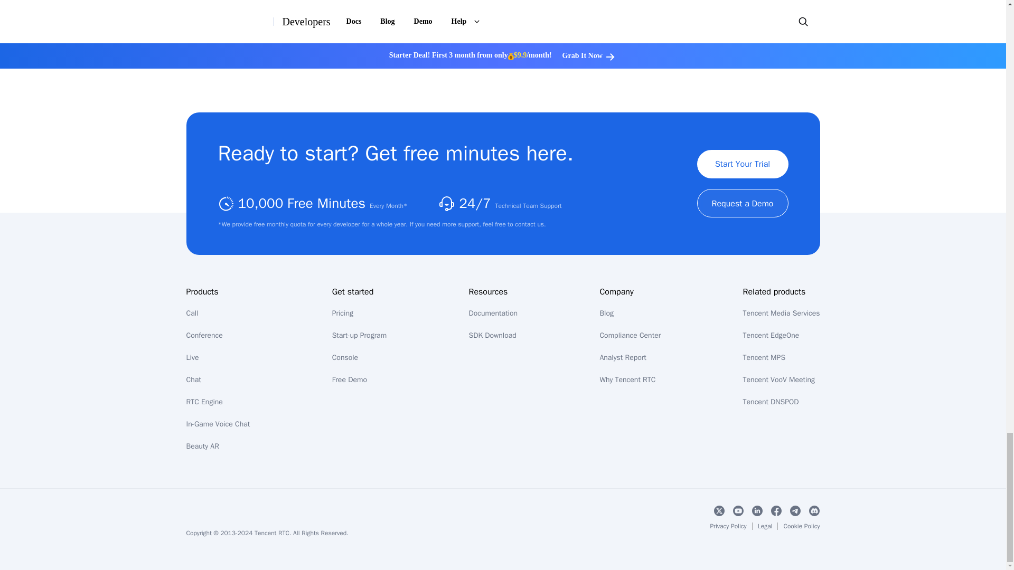  Describe the element at coordinates (743, 203) in the screenshot. I see `Request a Demo` at that location.